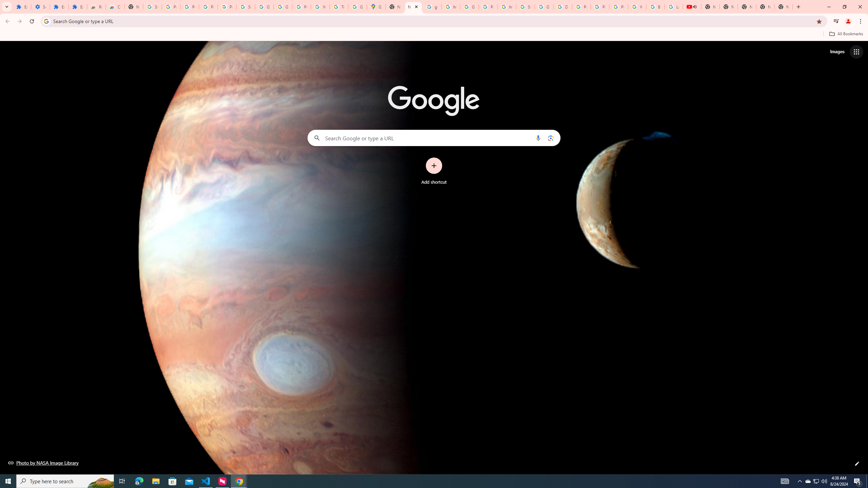 This screenshot has width=868, height=488. Describe the element at coordinates (538, 138) in the screenshot. I see `Search by voice` at that location.